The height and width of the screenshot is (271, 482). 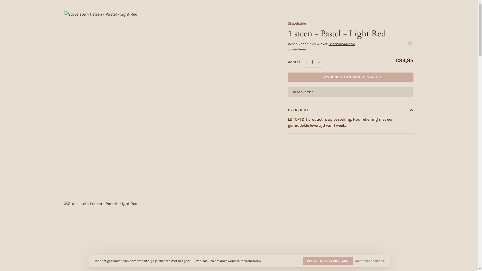 What do you see at coordinates (410, 44) in the screenshot?
I see `Aan verlanglijst toevoegen` at bounding box center [410, 44].